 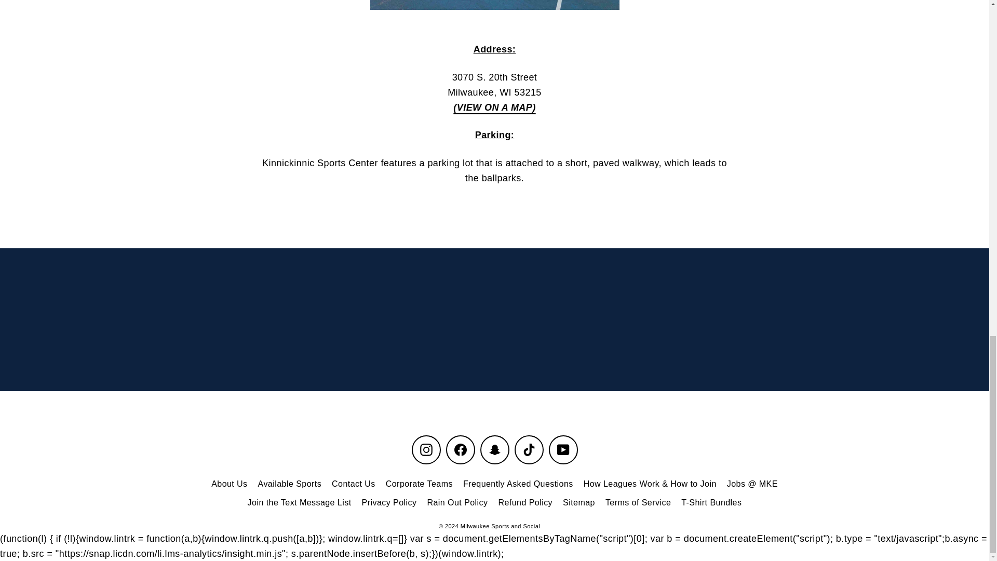 What do you see at coordinates (563, 450) in the screenshot?
I see `Milwaukee Sports and Social on YouTube` at bounding box center [563, 450].